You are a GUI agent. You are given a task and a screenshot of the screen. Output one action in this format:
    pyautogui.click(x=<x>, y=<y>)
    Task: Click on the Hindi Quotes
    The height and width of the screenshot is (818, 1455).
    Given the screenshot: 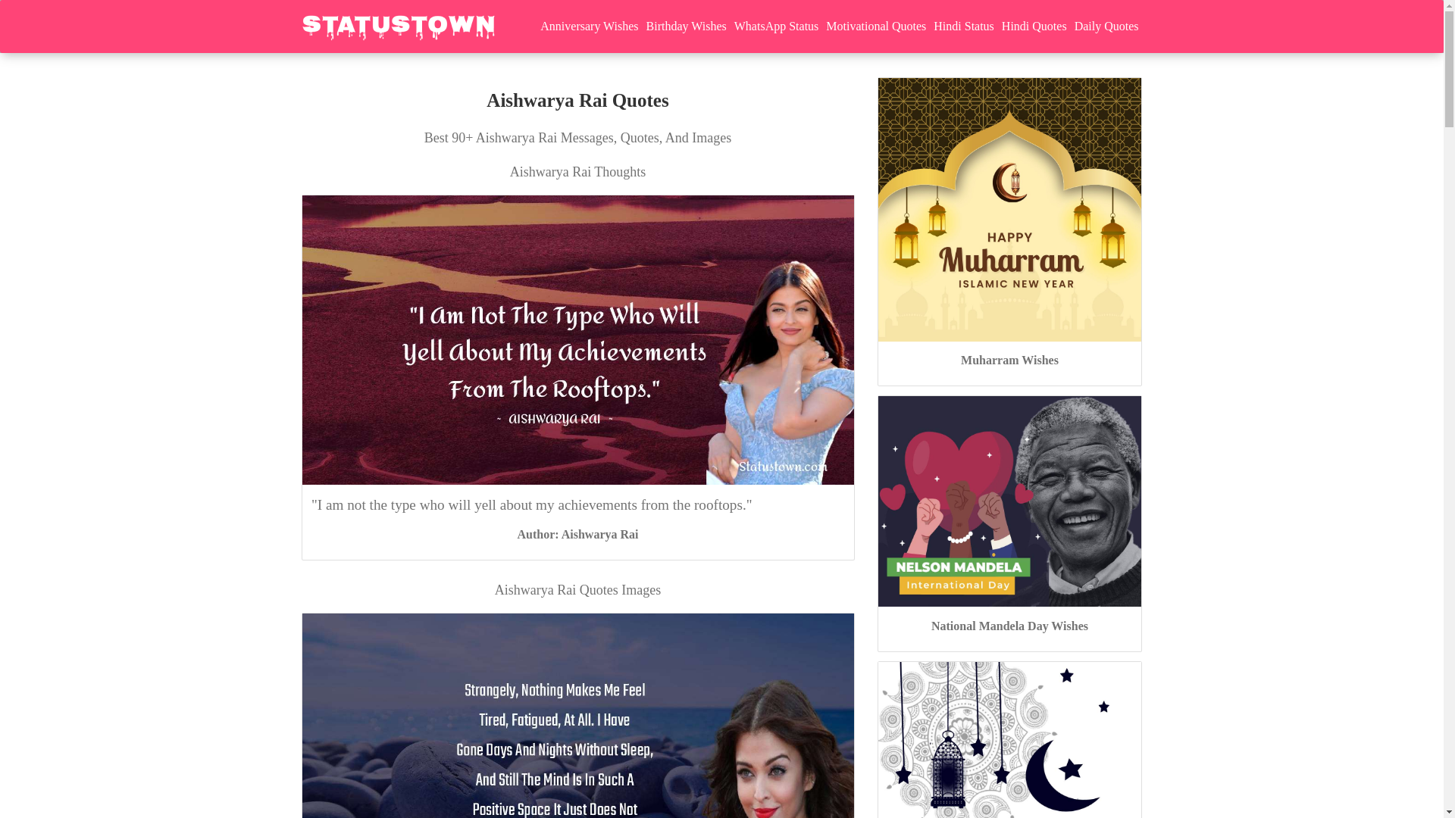 What is the action you would take?
    pyautogui.click(x=1034, y=26)
    